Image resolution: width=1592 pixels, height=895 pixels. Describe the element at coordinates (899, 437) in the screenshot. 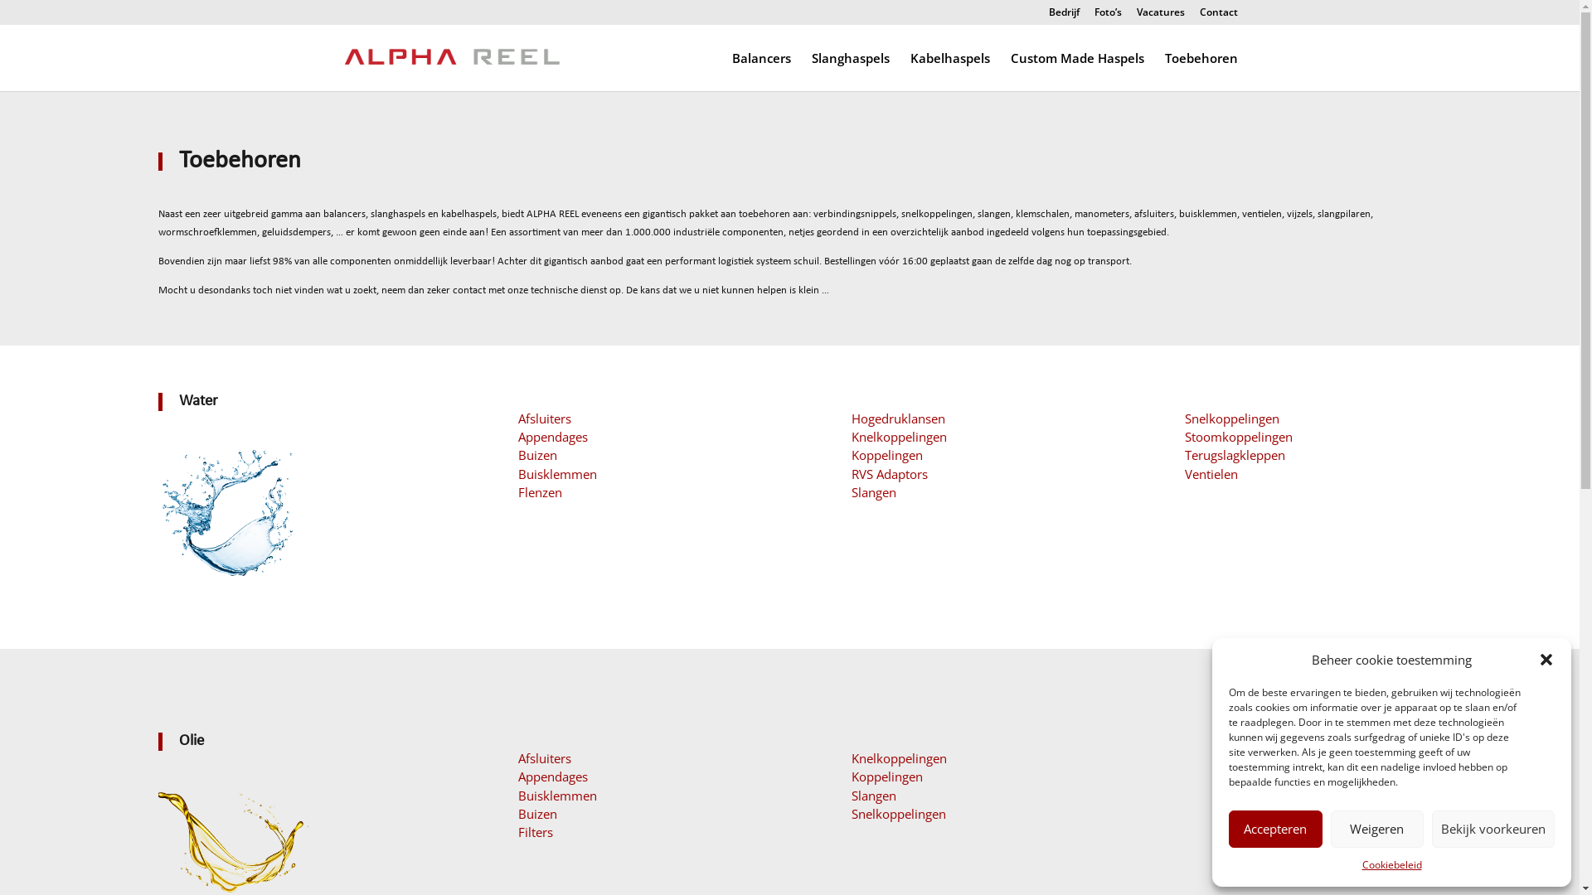

I see `Knelkoppelingen` at that location.